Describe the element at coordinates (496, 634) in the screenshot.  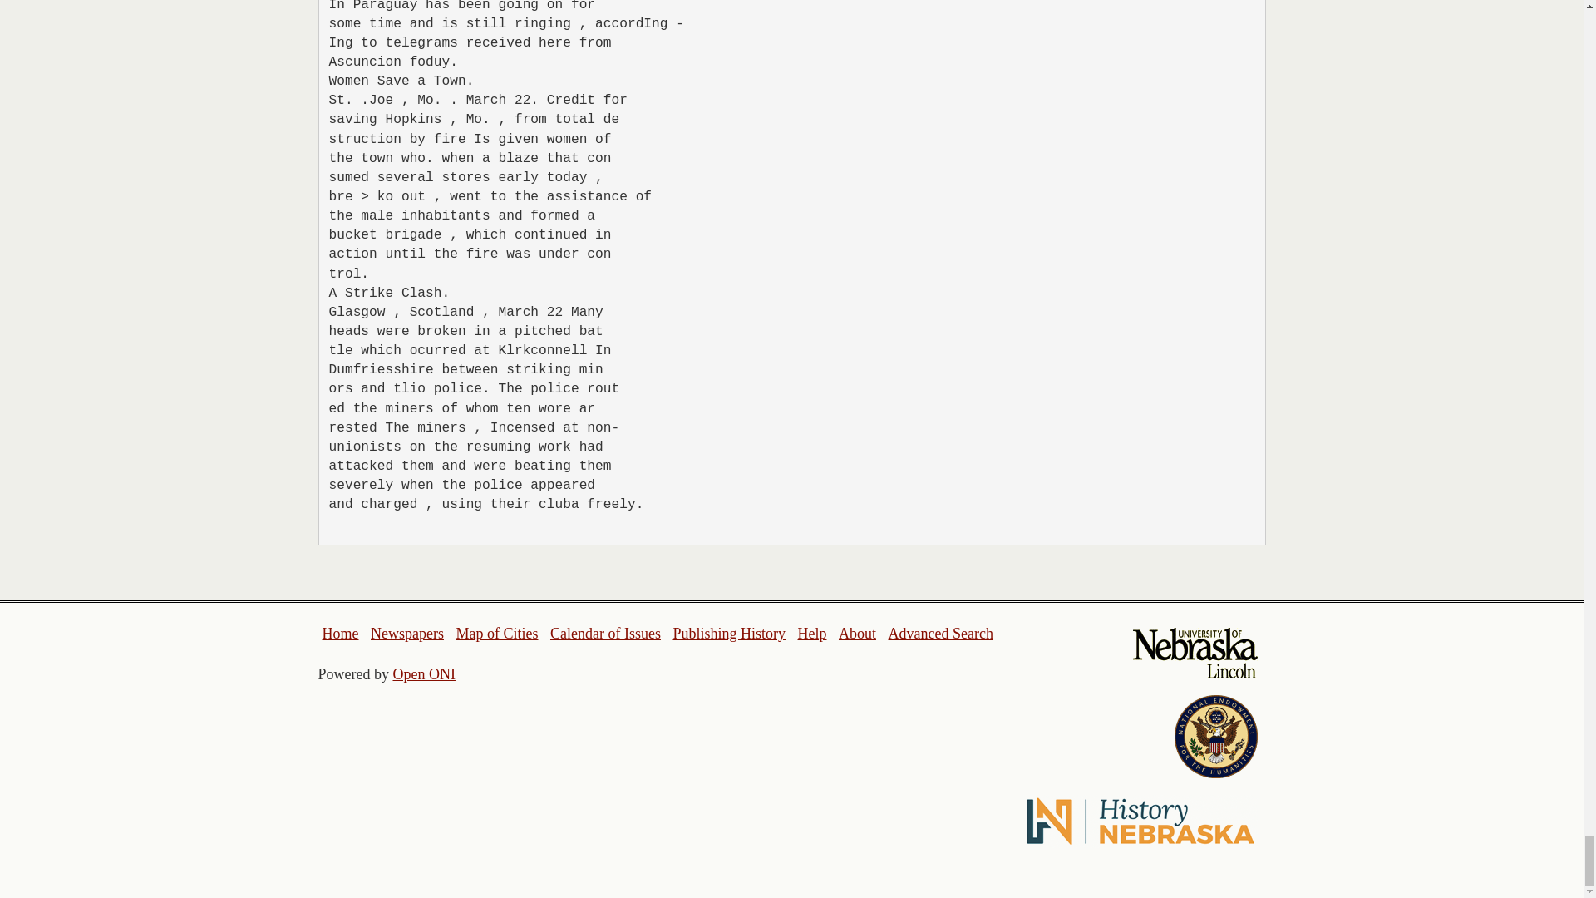
I see `Map of Cities` at that location.